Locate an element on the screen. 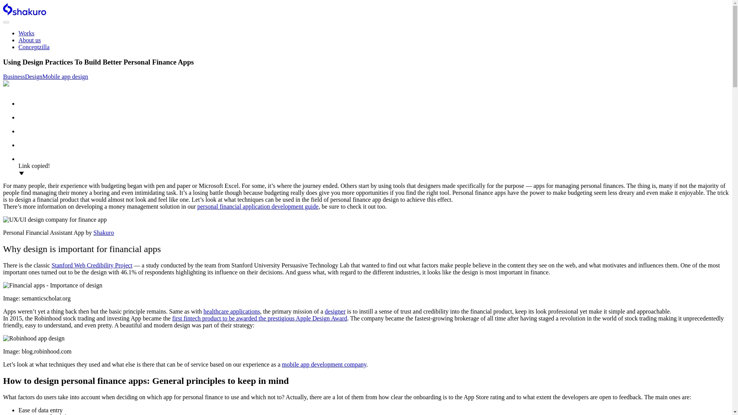 The width and height of the screenshot is (738, 415). Shakuro is located at coordinates (103, 233).